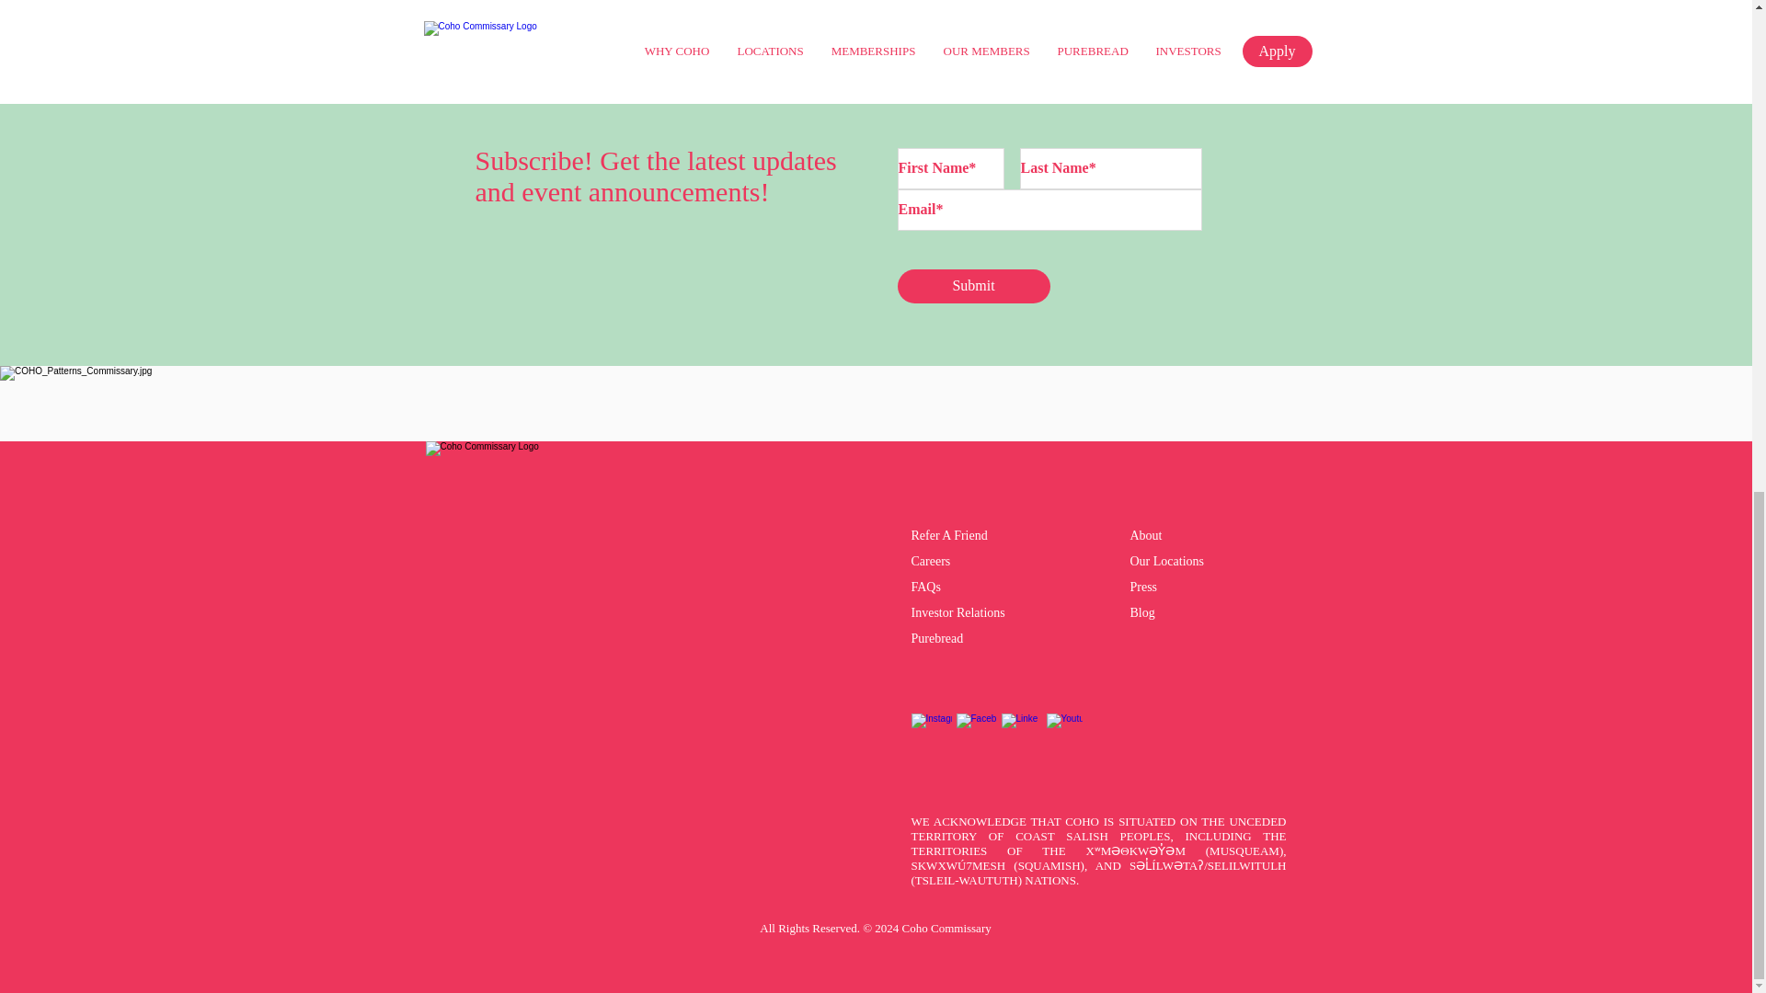  What do you see at coordinates (930, 561) in the screenshot?
I see `Careers` at bounding box center [930, 561].